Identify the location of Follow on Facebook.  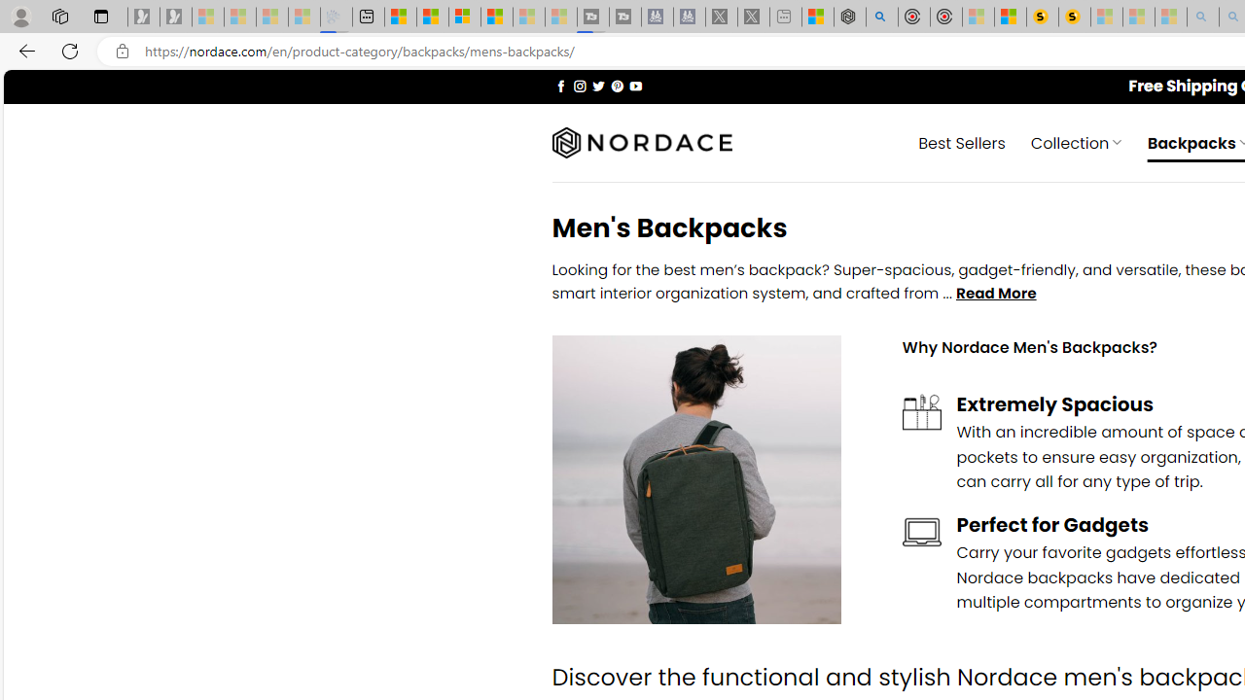
(560, 86).